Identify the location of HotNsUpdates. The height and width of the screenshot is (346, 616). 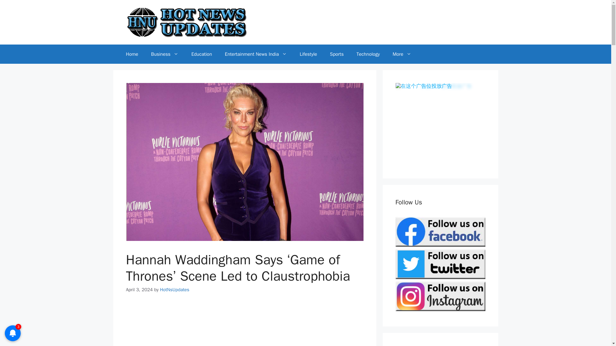
(175, 290).